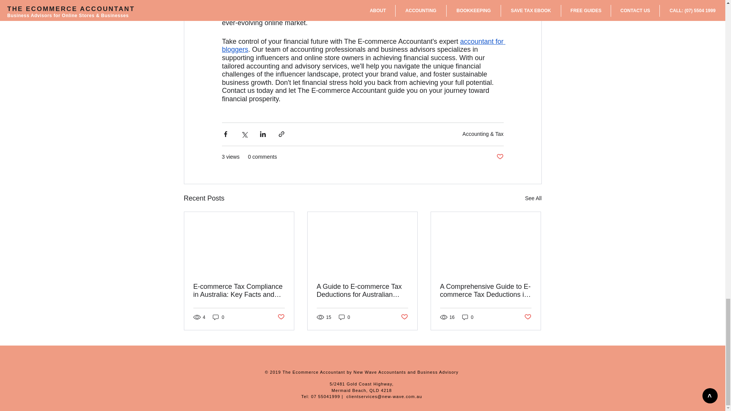  What do you see at coordinates (344, 317) in the screenshot?
I see `0` at bounding box center [344, 317].